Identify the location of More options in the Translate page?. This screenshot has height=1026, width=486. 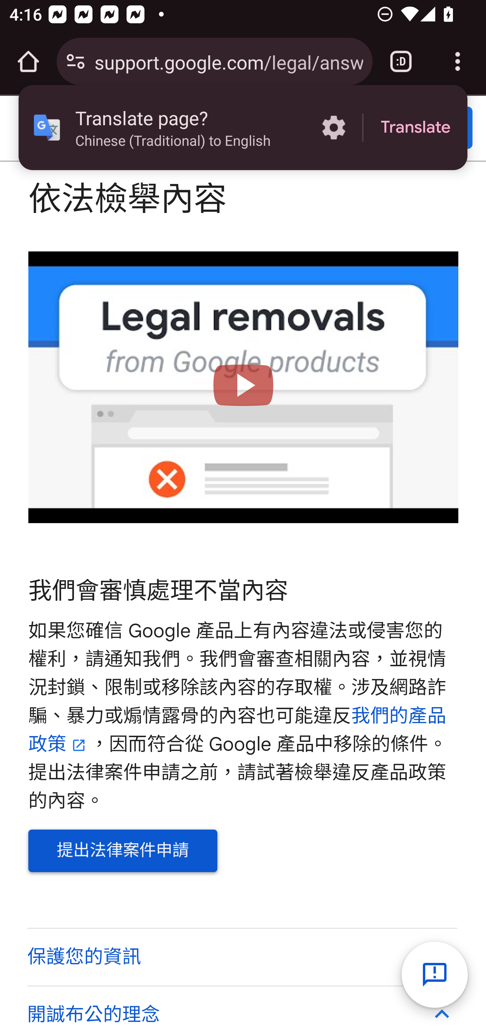
(333, 128).